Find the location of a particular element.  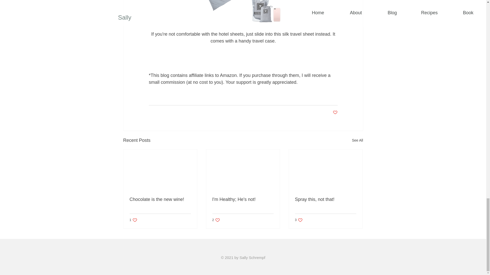

Chocolate is the new wine! is located at coordinates (134, 220).